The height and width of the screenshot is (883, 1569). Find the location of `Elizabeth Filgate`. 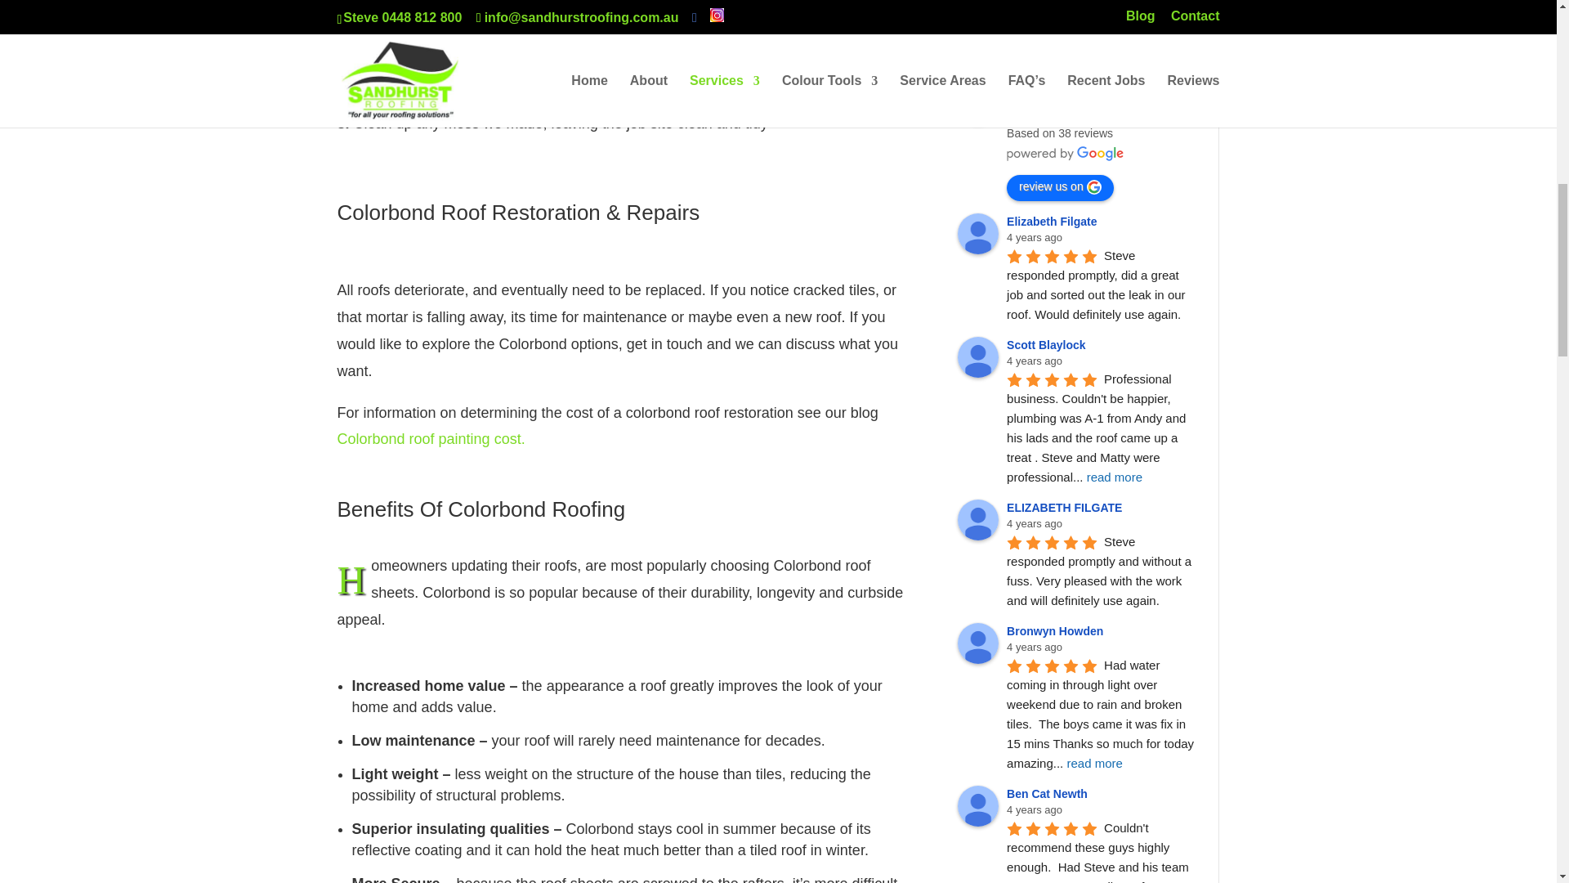

Elizabeth Filgate is located at coordinates (977, 234).